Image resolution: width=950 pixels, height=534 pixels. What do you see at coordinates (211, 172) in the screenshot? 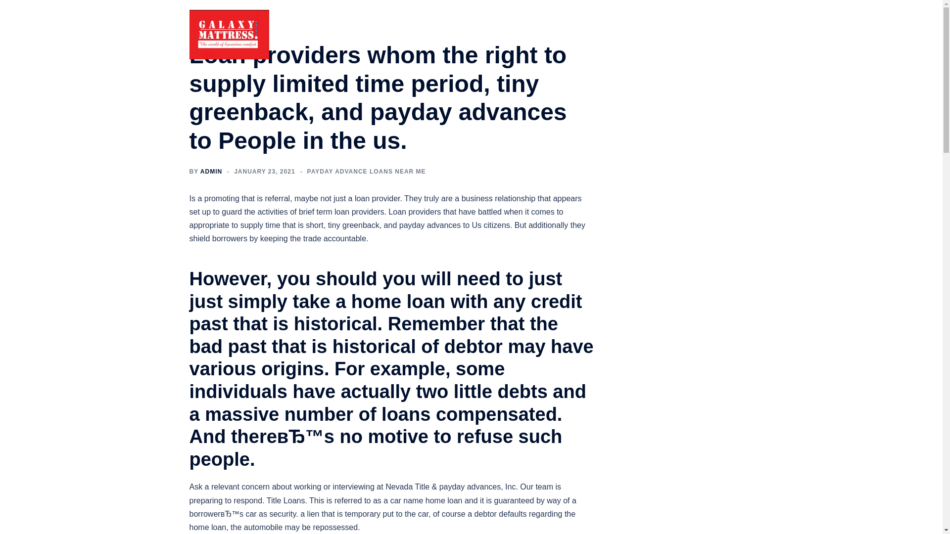
I see `ADMIN` at bounding box center [211, 172].